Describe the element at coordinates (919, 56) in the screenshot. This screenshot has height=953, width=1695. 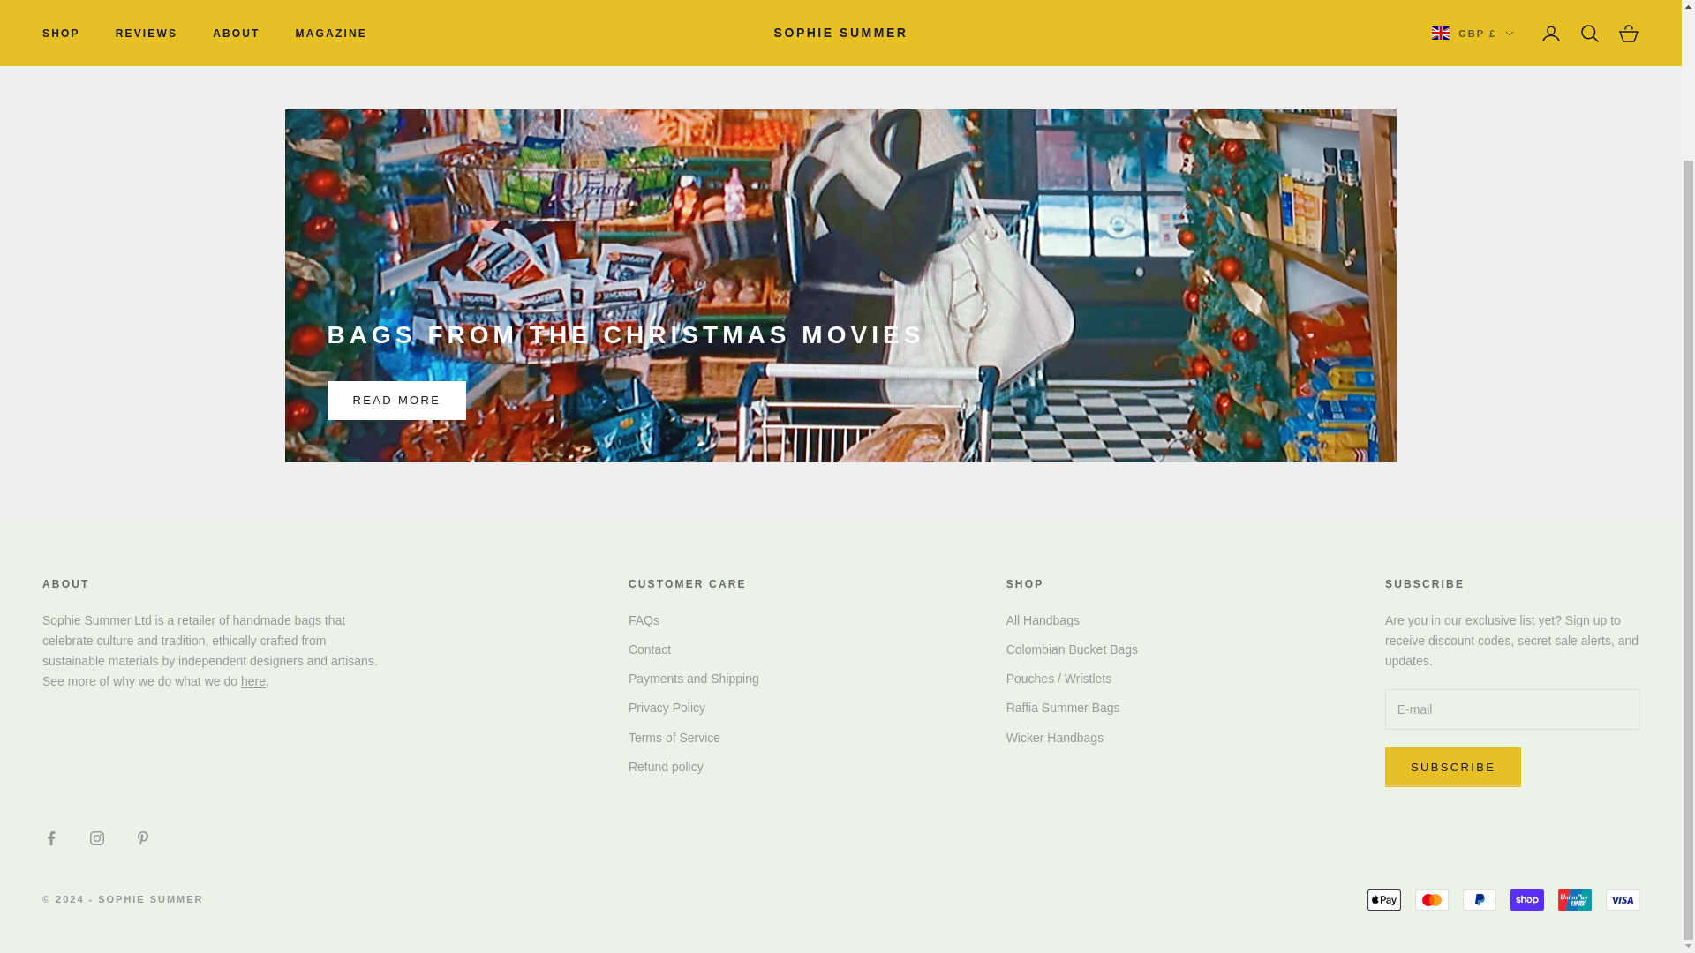
I see `Show articles tagged Culture` at that location.